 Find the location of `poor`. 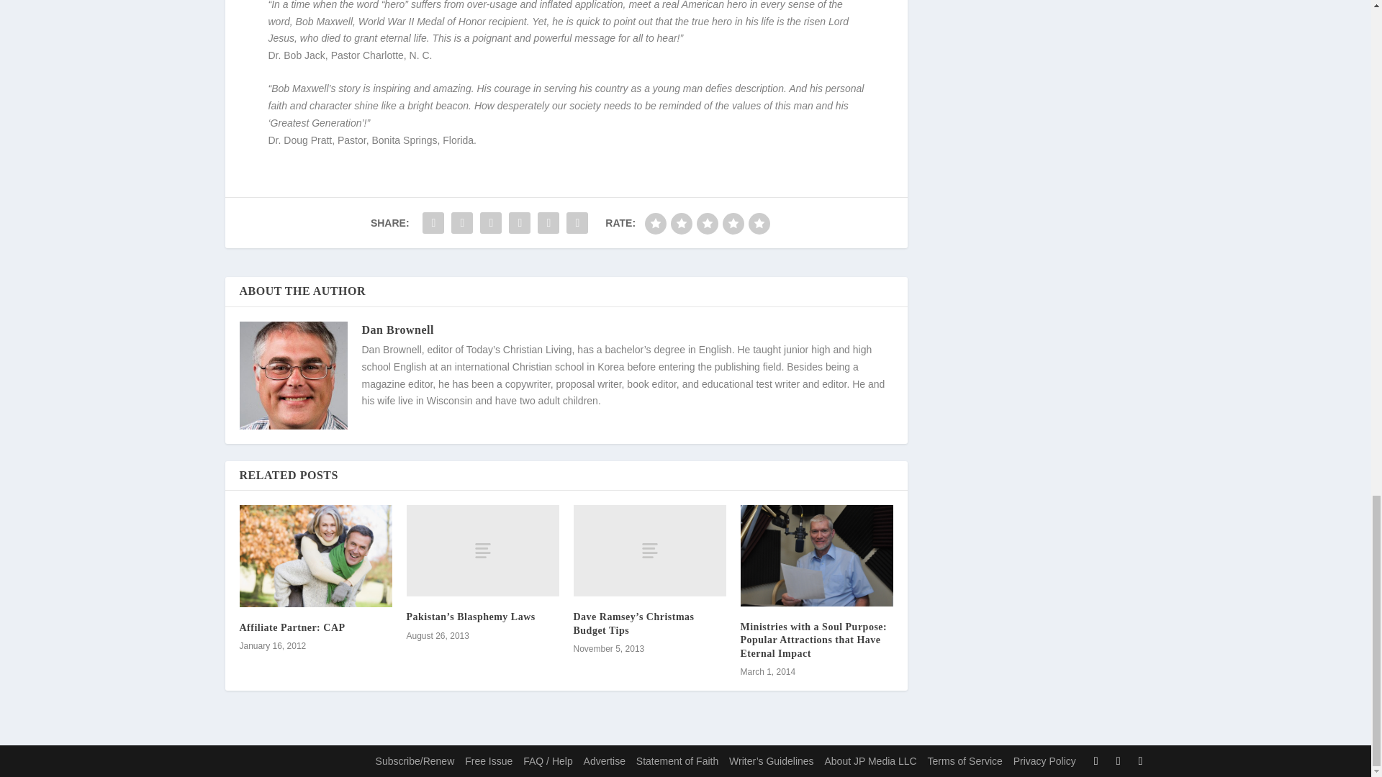

poor is located at coordinates (681, 223).